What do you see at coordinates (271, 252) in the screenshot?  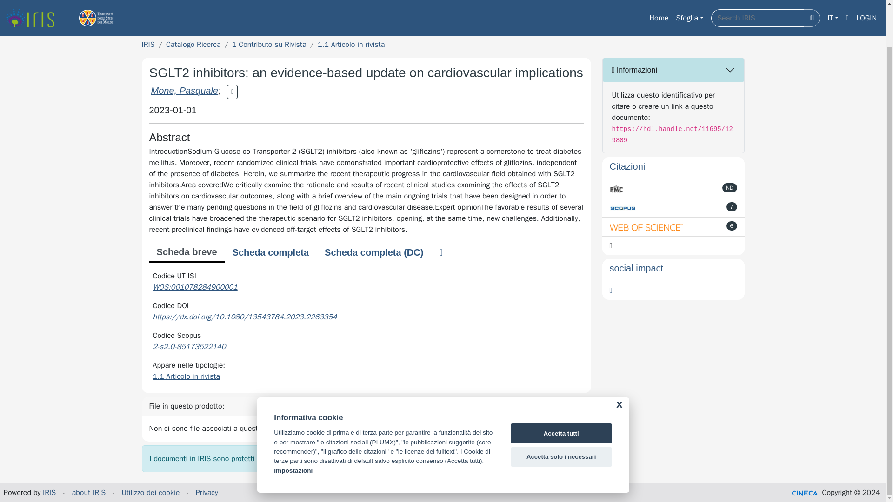 I see `Scheda completa` at bounding box center [271, 252].